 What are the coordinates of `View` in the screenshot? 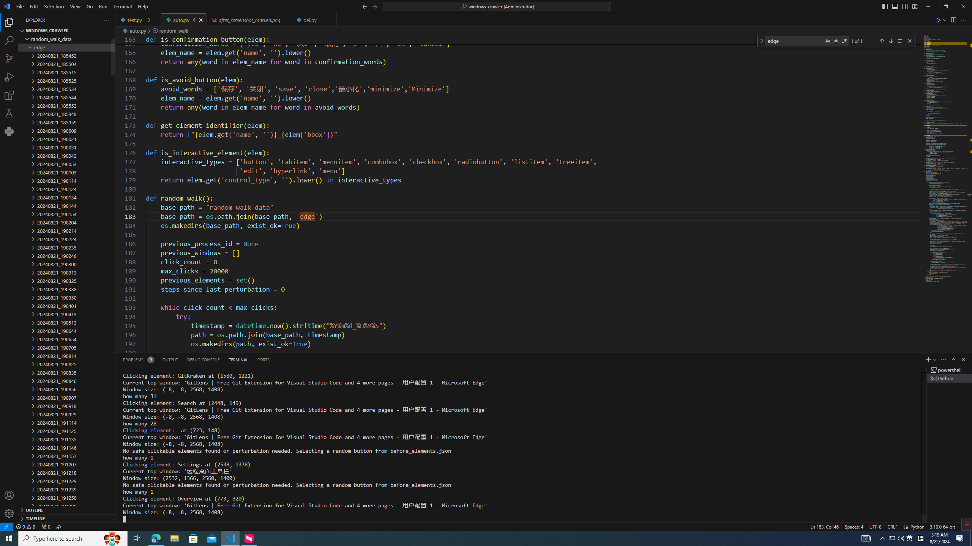 It's located at (75, 6).